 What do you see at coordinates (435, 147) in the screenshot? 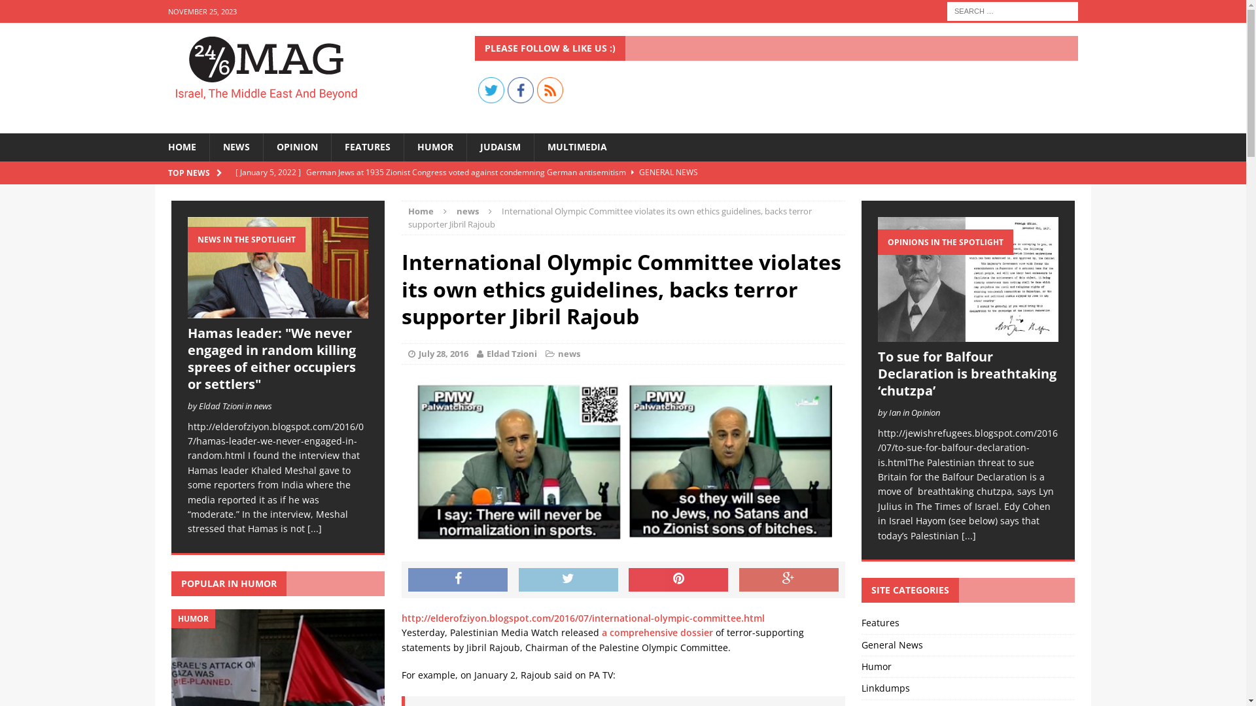
I see `HUMOR` at bounding box center [435, 147].